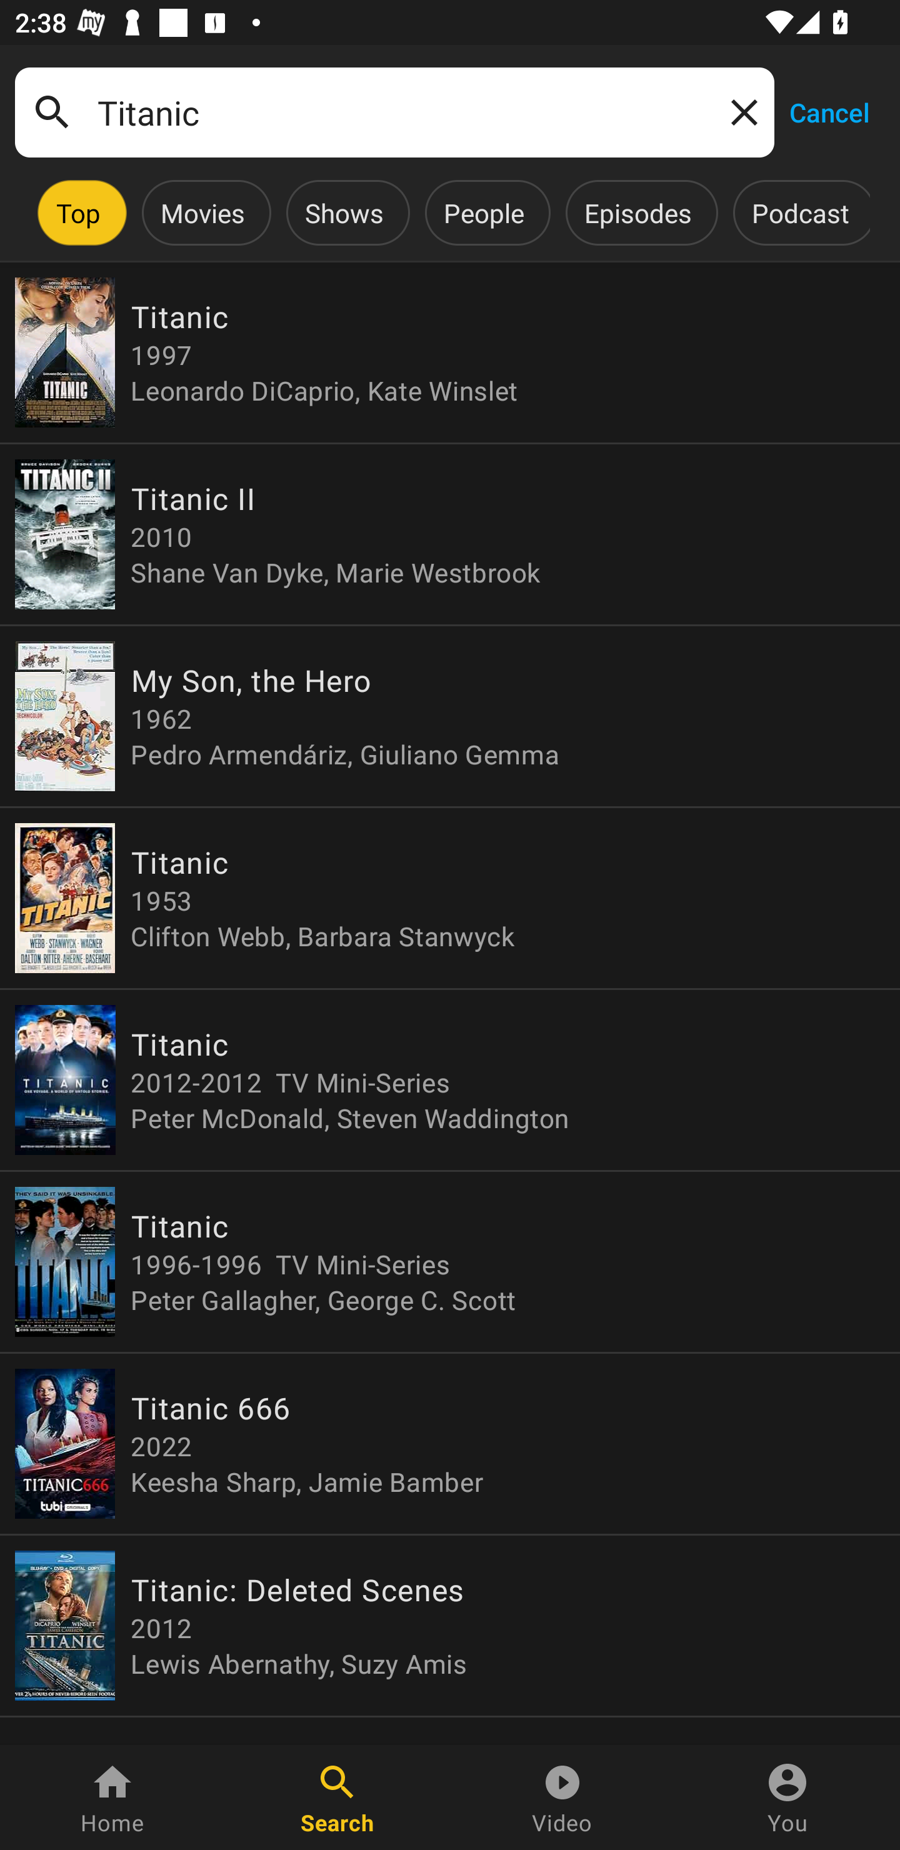 Image resolution: width=900 pixels, height=1850 pixels. Describe the element at coordinates (740, 111) in the screenshot. I see `Clear query` at that location.